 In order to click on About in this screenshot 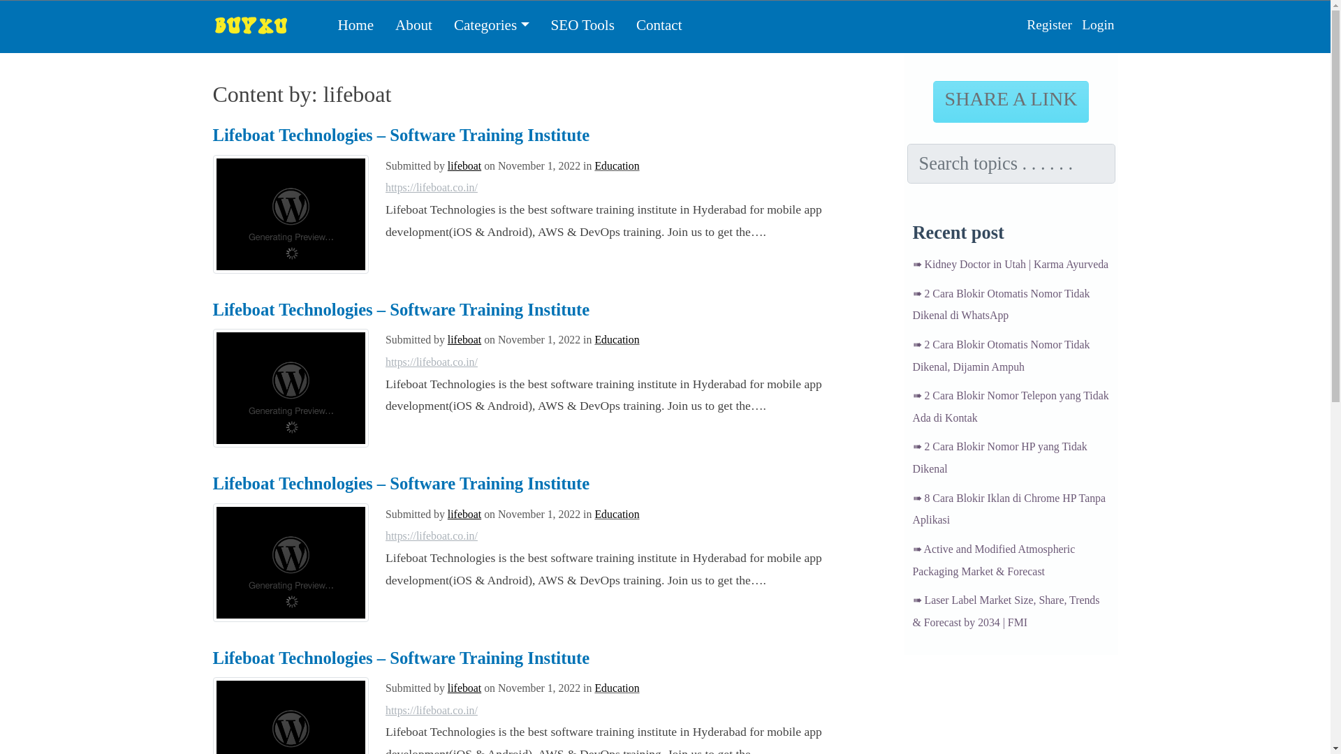, I will do `click(413, 24)`.